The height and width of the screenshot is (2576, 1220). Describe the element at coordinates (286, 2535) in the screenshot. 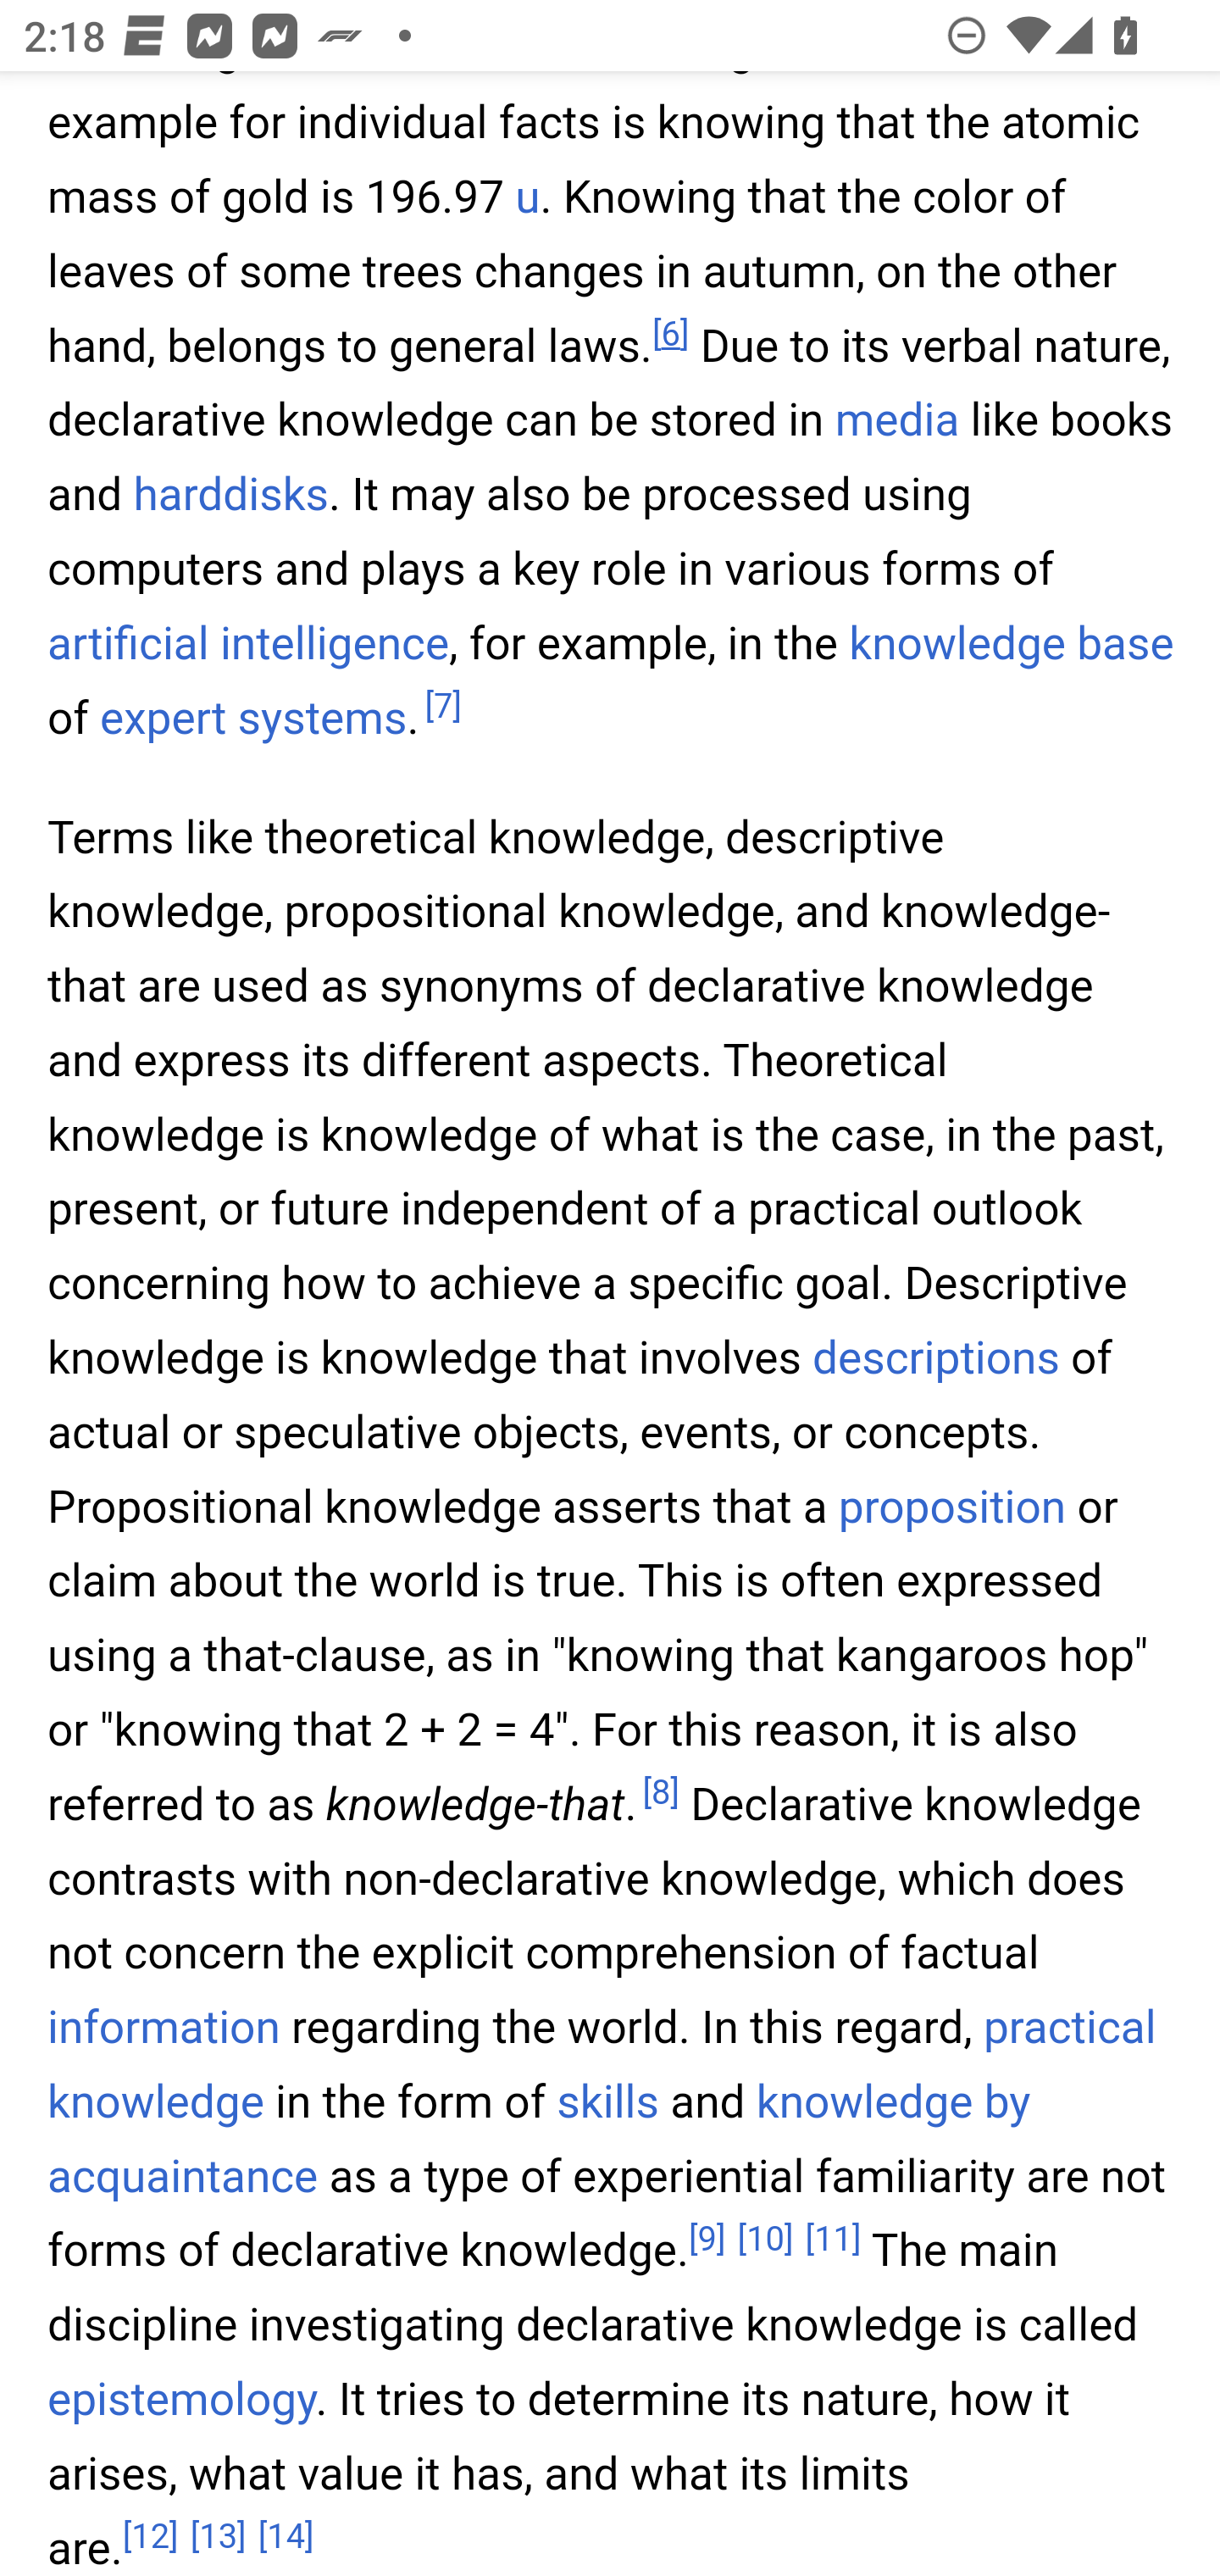

I see `[] [ 14 ]` at that location.